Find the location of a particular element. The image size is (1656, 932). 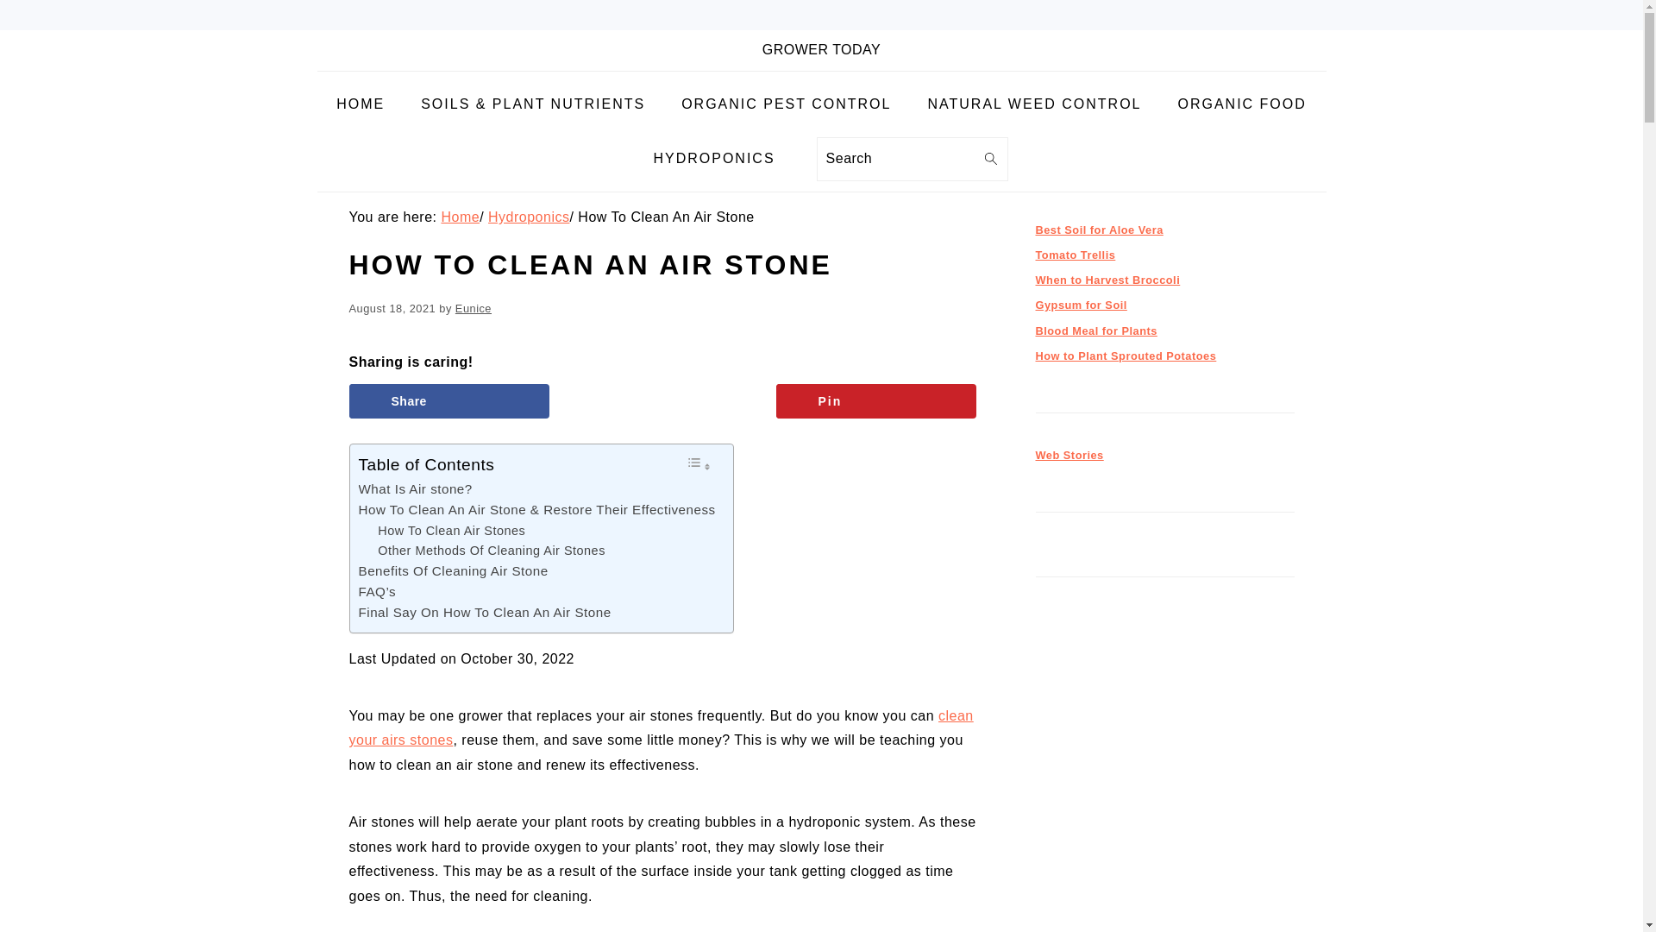

What Is Air stone? is located at coordinates (416, 488).